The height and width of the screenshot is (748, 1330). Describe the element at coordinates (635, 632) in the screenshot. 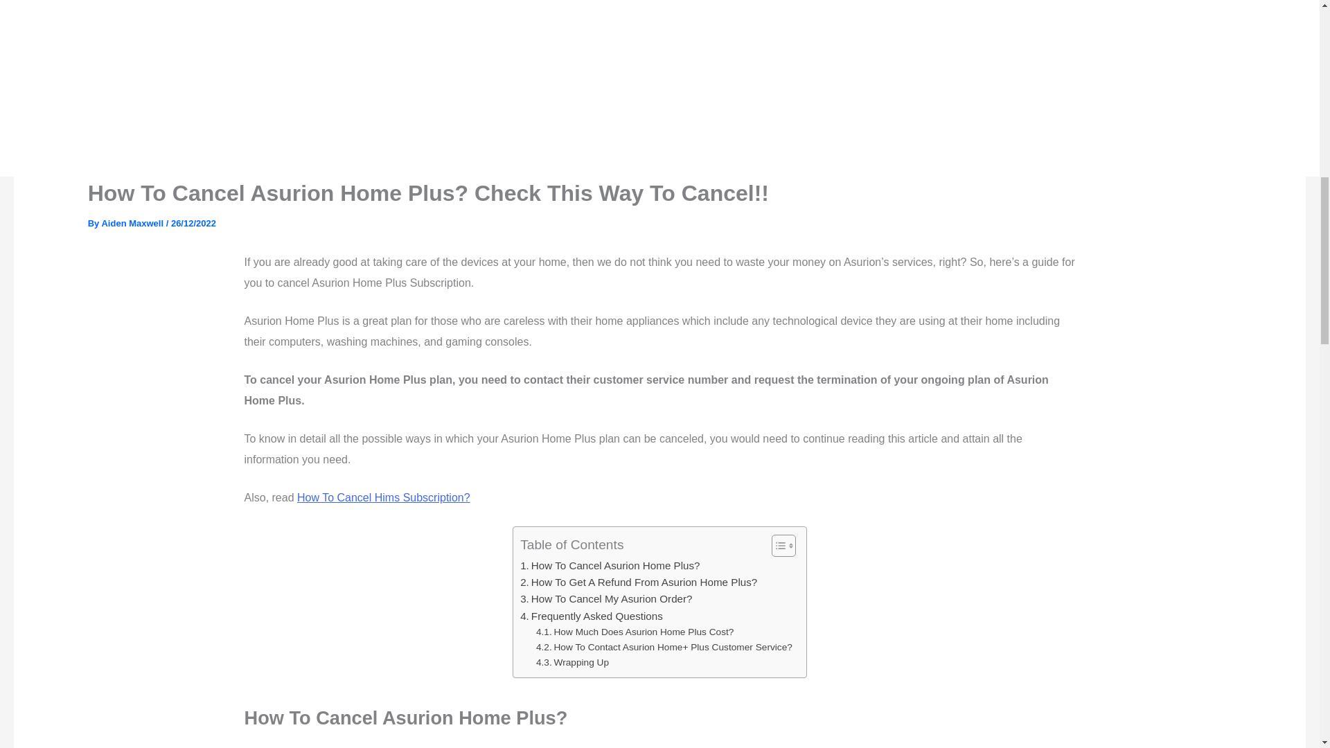

I see `How Much Does Asurion Home Plus Cost?` at that location.